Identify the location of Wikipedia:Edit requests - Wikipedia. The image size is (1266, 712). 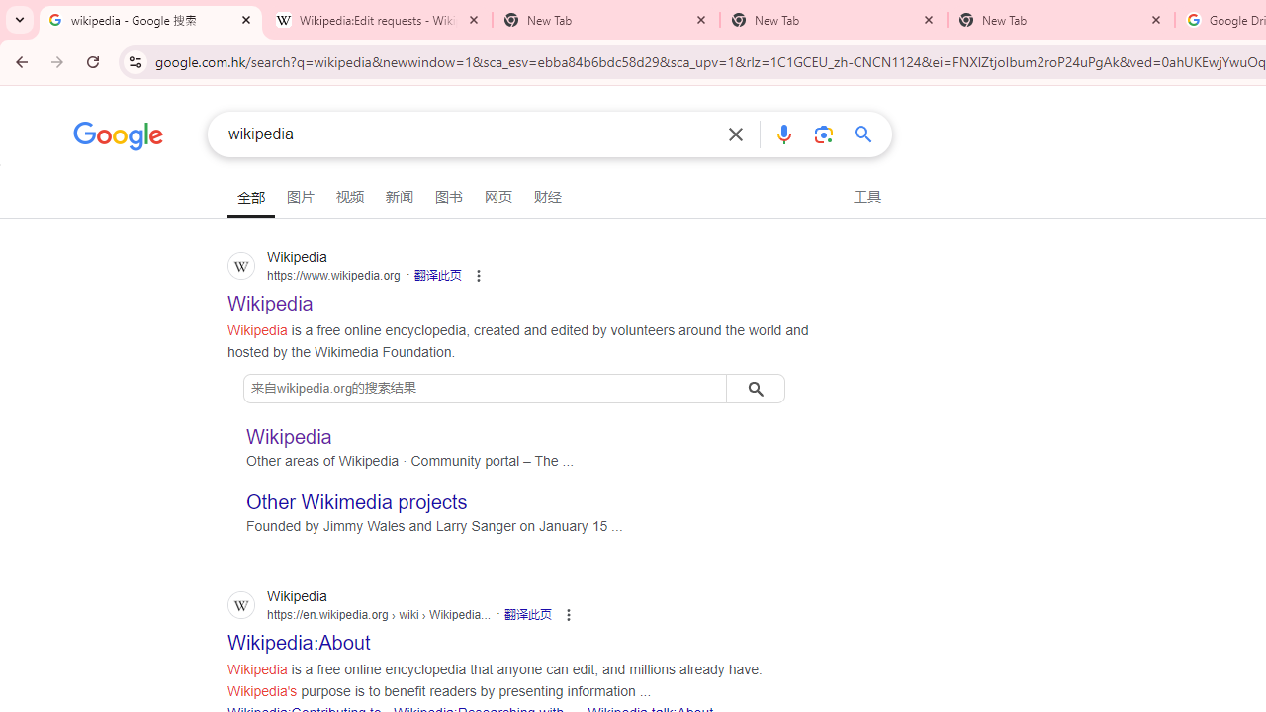
(378, 20).